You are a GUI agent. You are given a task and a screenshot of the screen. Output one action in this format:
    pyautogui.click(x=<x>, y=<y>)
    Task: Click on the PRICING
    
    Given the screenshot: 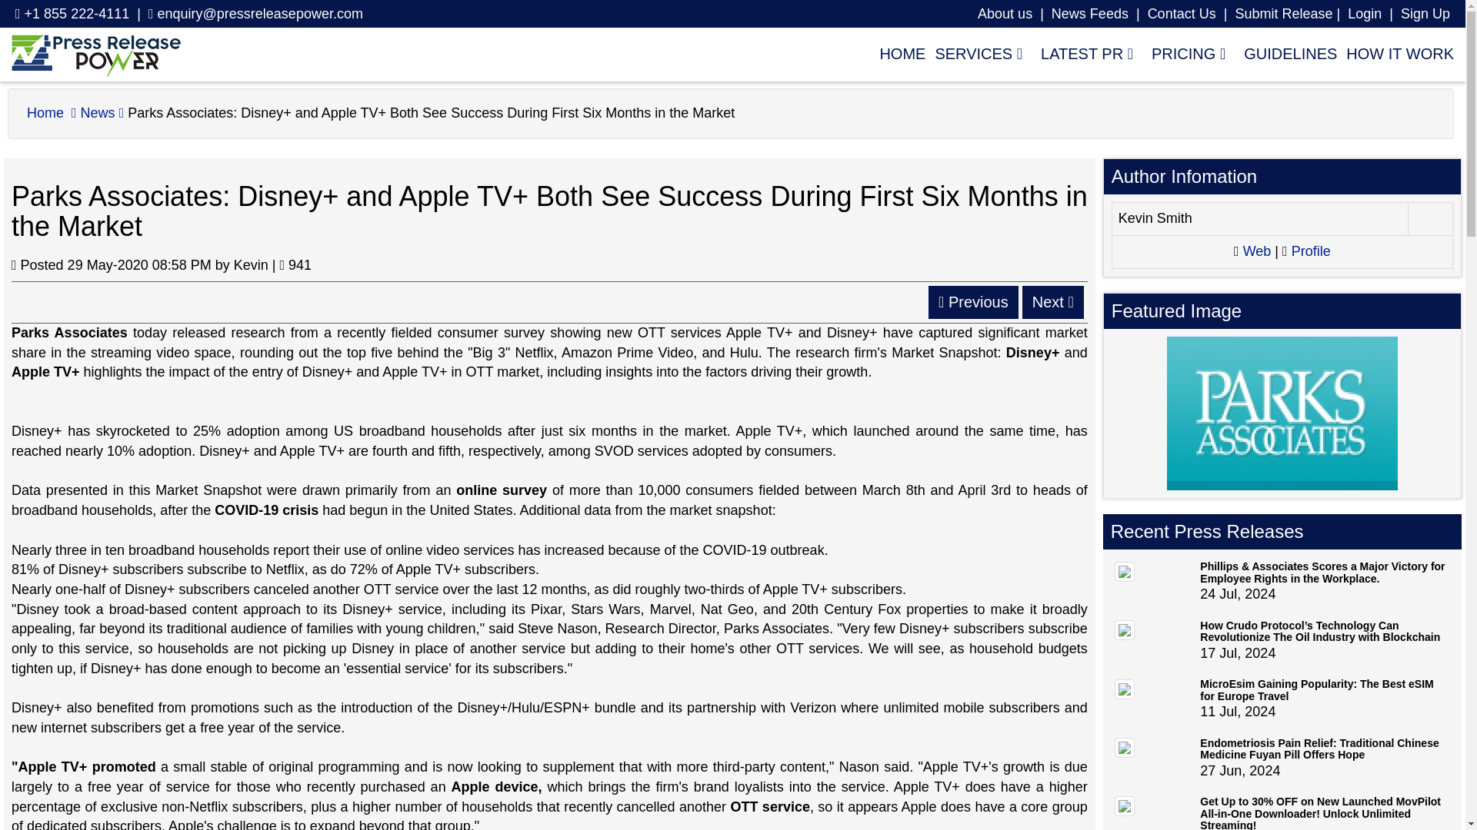 What is the action you would take?
    pyautogui.click(x=1188, y=53)
    